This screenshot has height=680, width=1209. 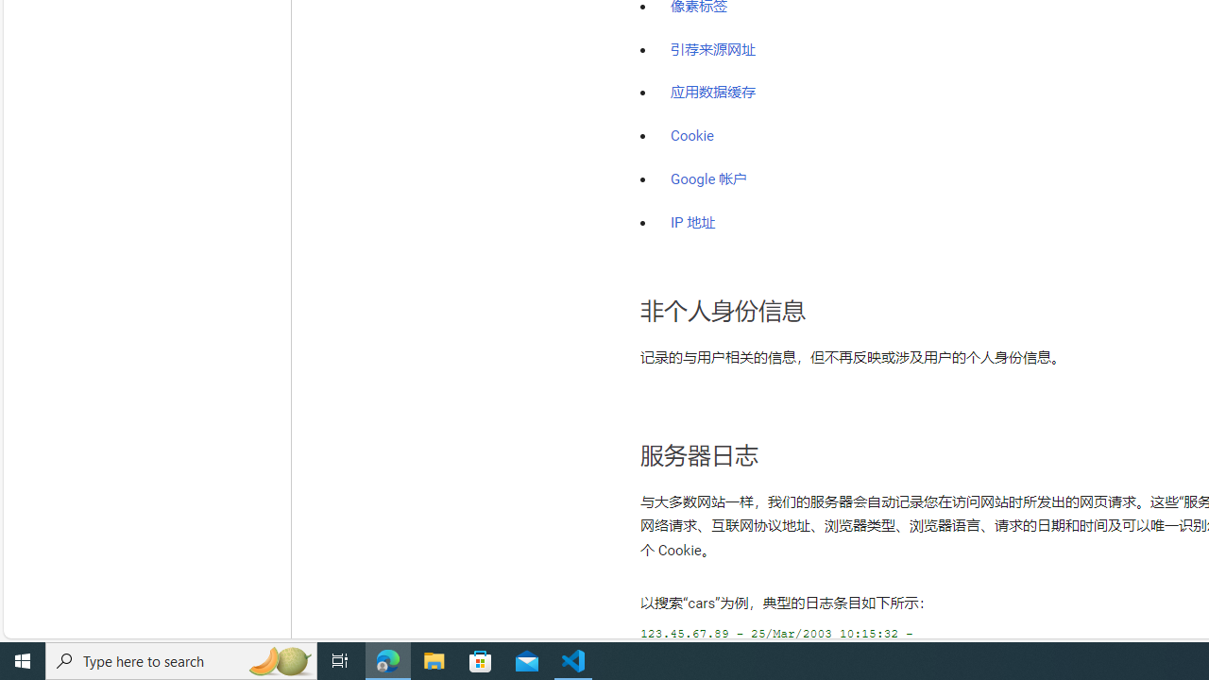 I want to click on Cookie, so click(x=692, y=136).